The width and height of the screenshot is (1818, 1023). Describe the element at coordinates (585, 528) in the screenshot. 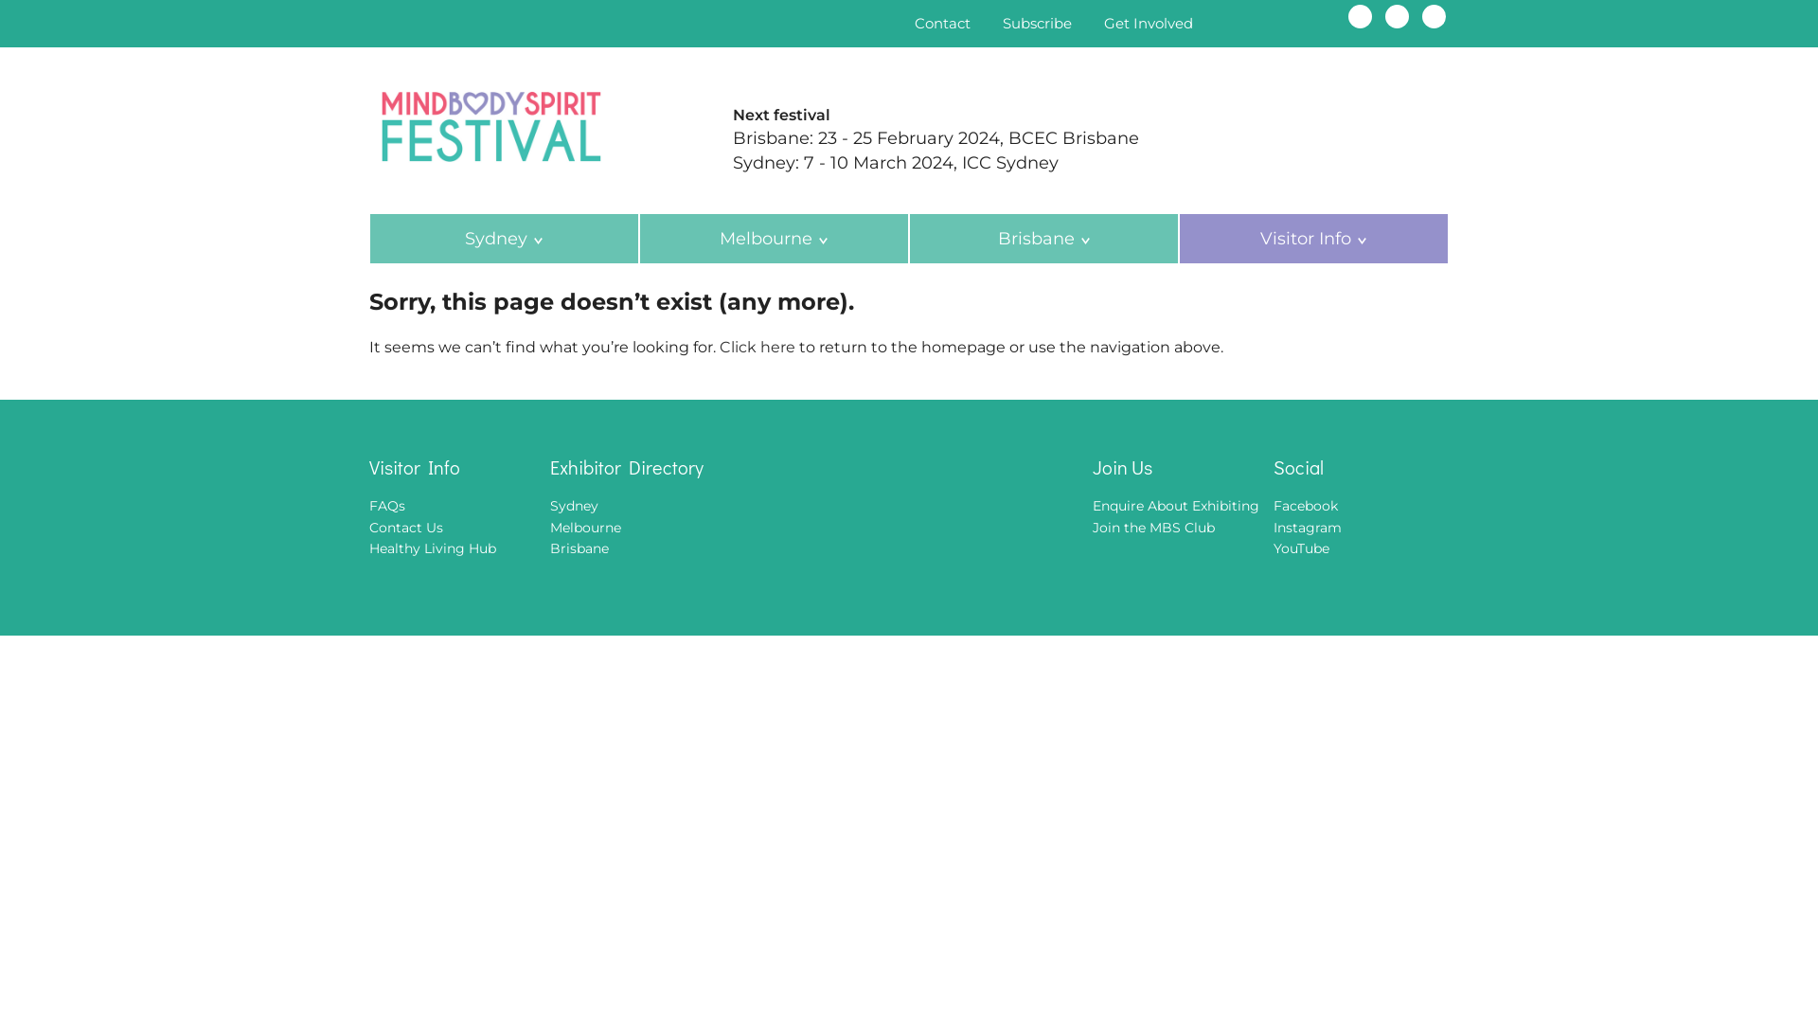

I see `Melbourne` at that location.